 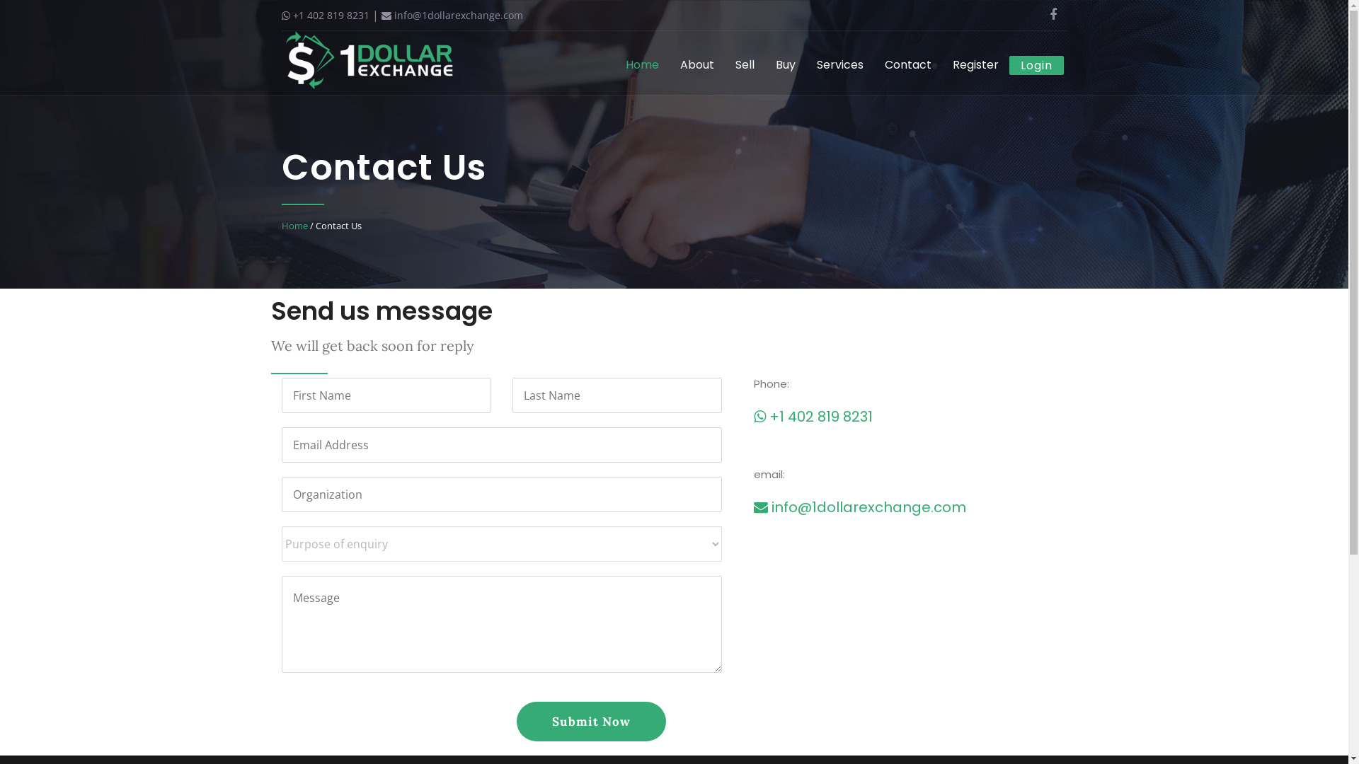 I want to click on Home, so click(x=641, y=65).